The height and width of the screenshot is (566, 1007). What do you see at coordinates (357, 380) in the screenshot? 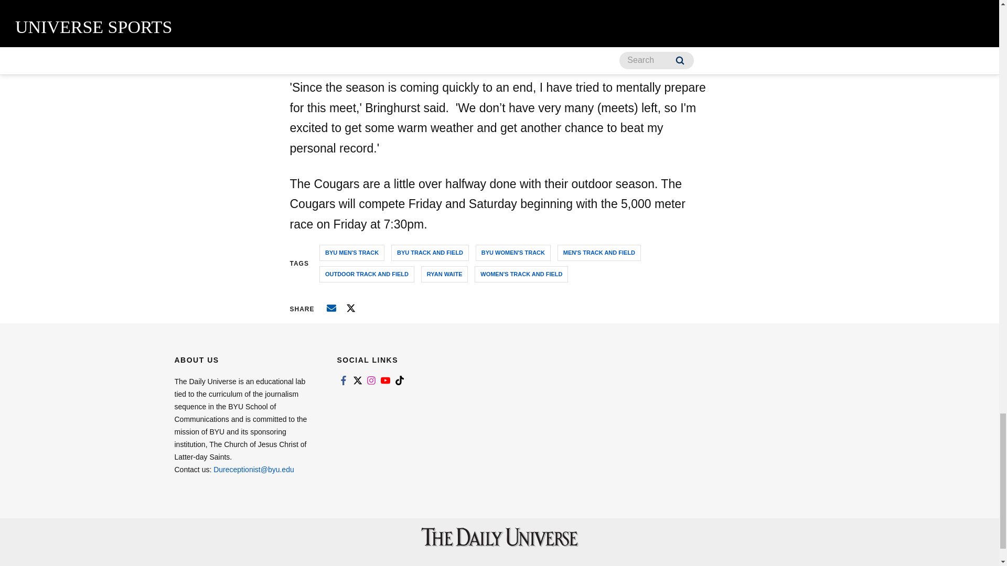
I see `Link to twitter` at bounding box center [357, 380].